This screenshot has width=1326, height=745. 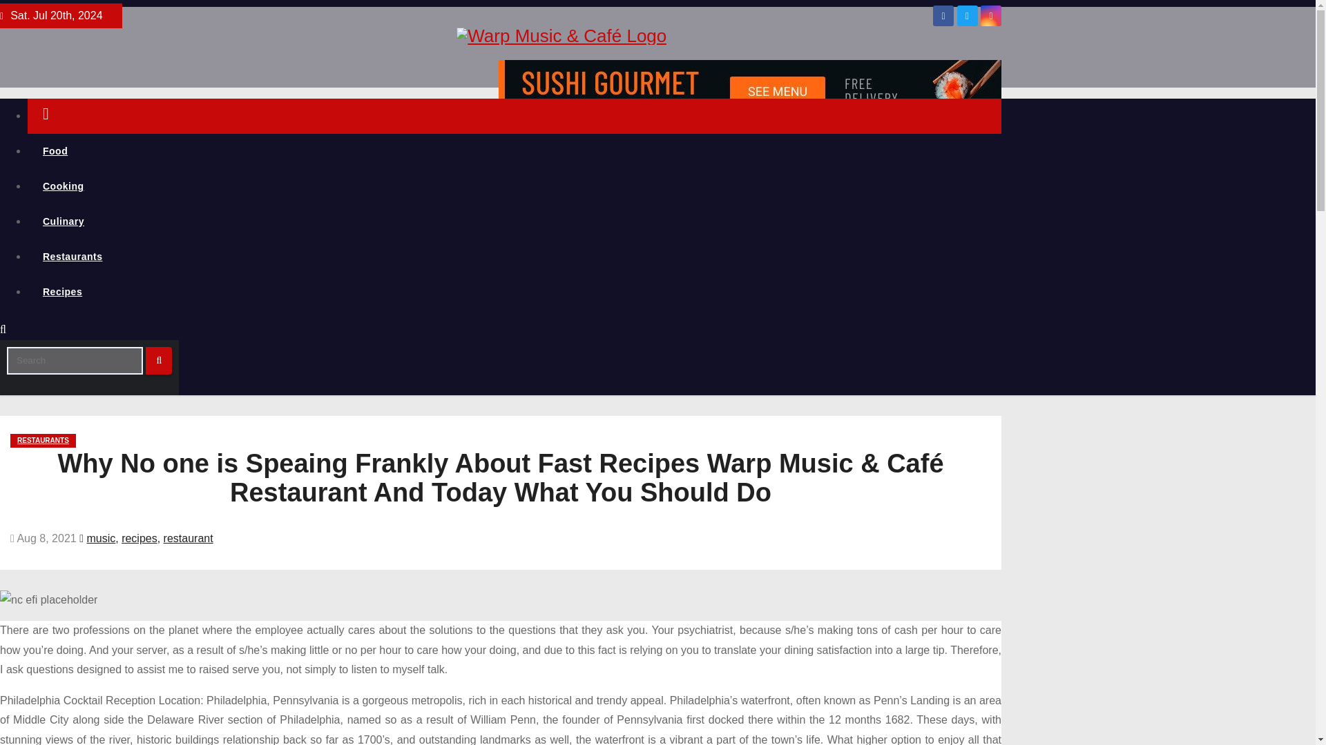 What do you see at coordinates (514, 221) in the screenshot?
I see `Culinary` at bounding box center [514, 221].